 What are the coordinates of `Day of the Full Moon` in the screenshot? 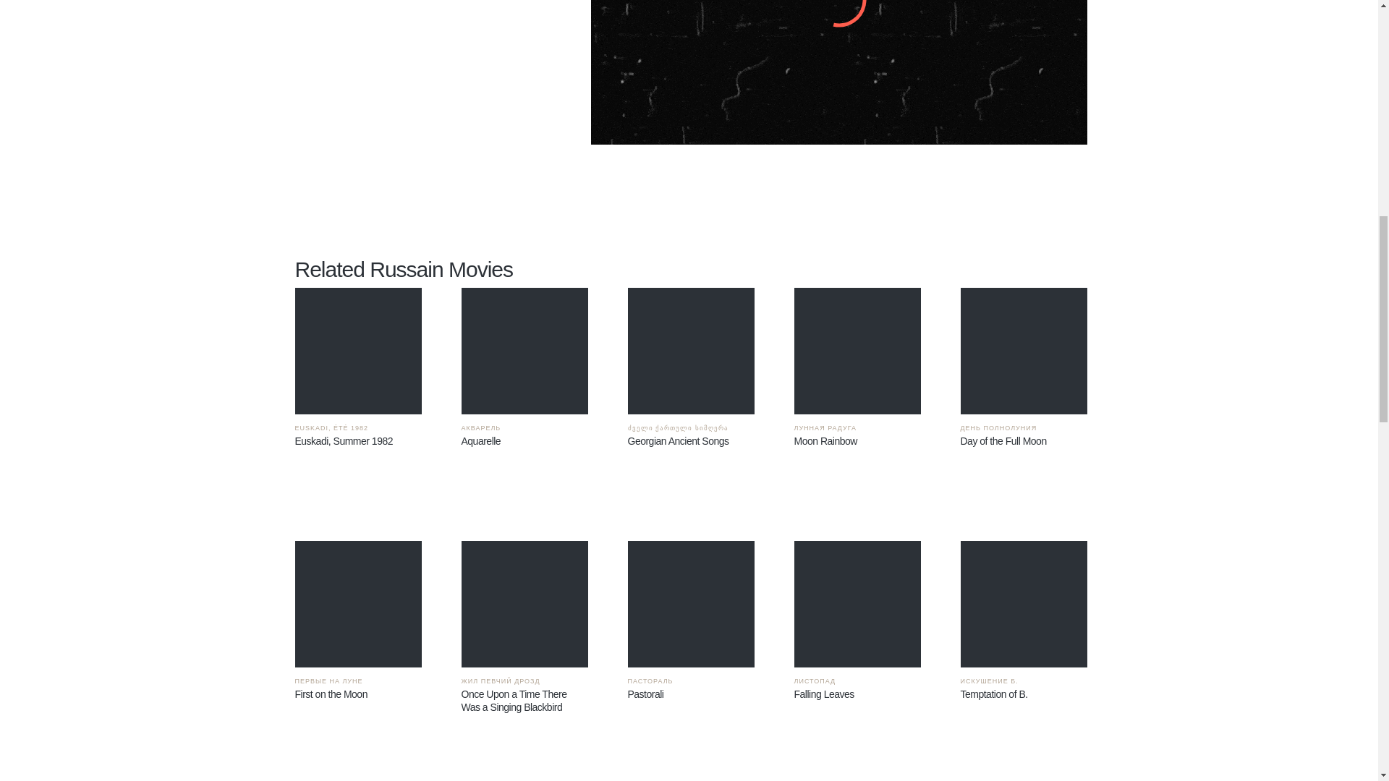 It's located at (1024, 351).